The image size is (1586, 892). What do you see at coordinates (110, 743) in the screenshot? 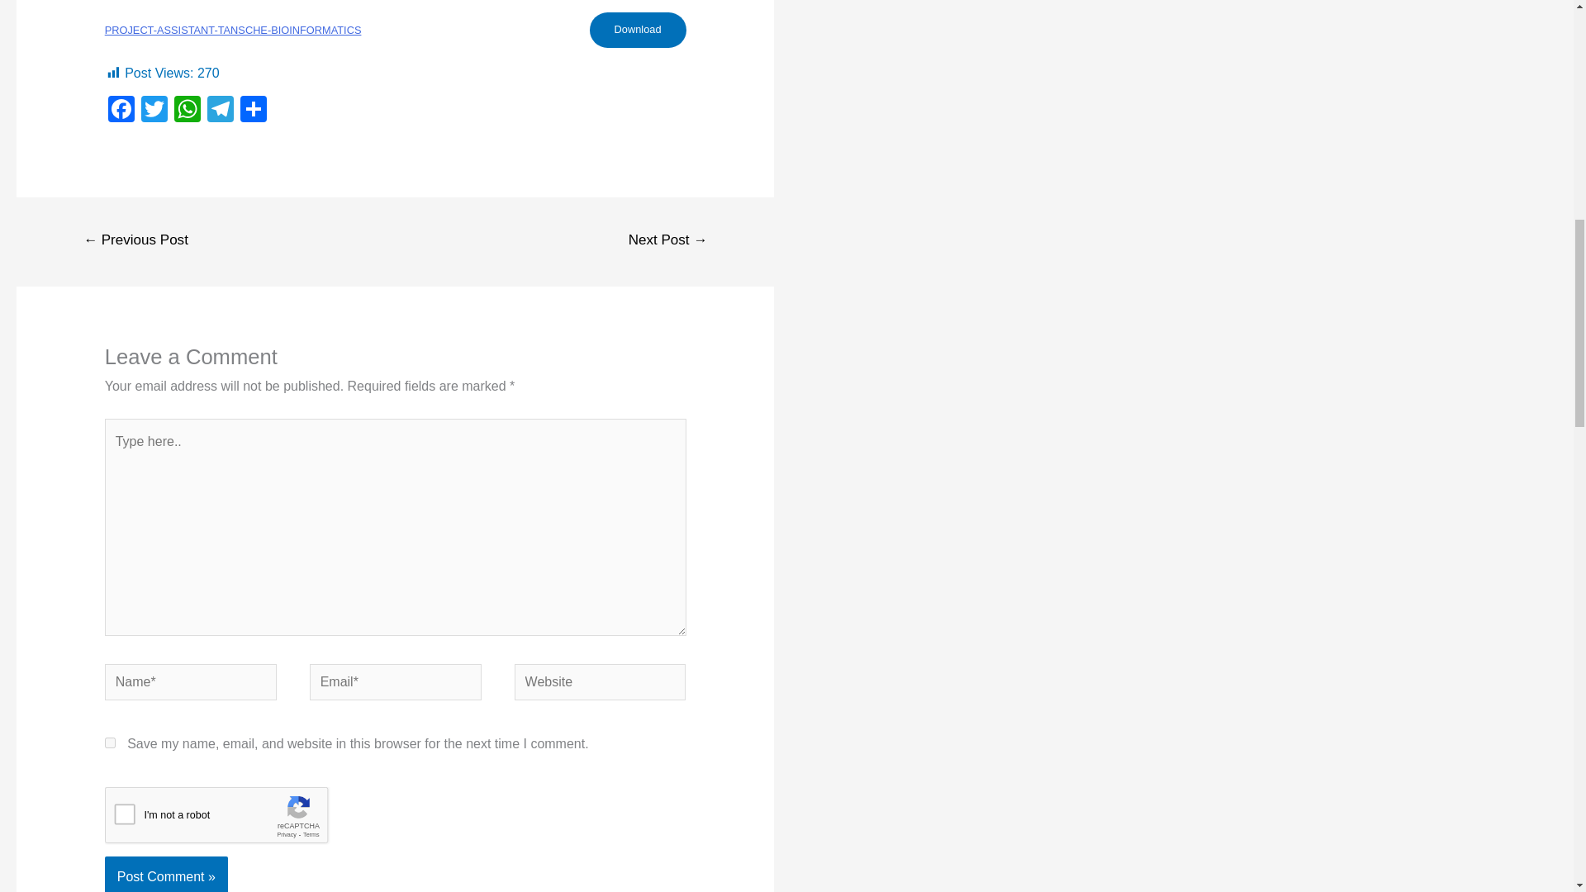
I see `yes` at bounding box center [110, 743].